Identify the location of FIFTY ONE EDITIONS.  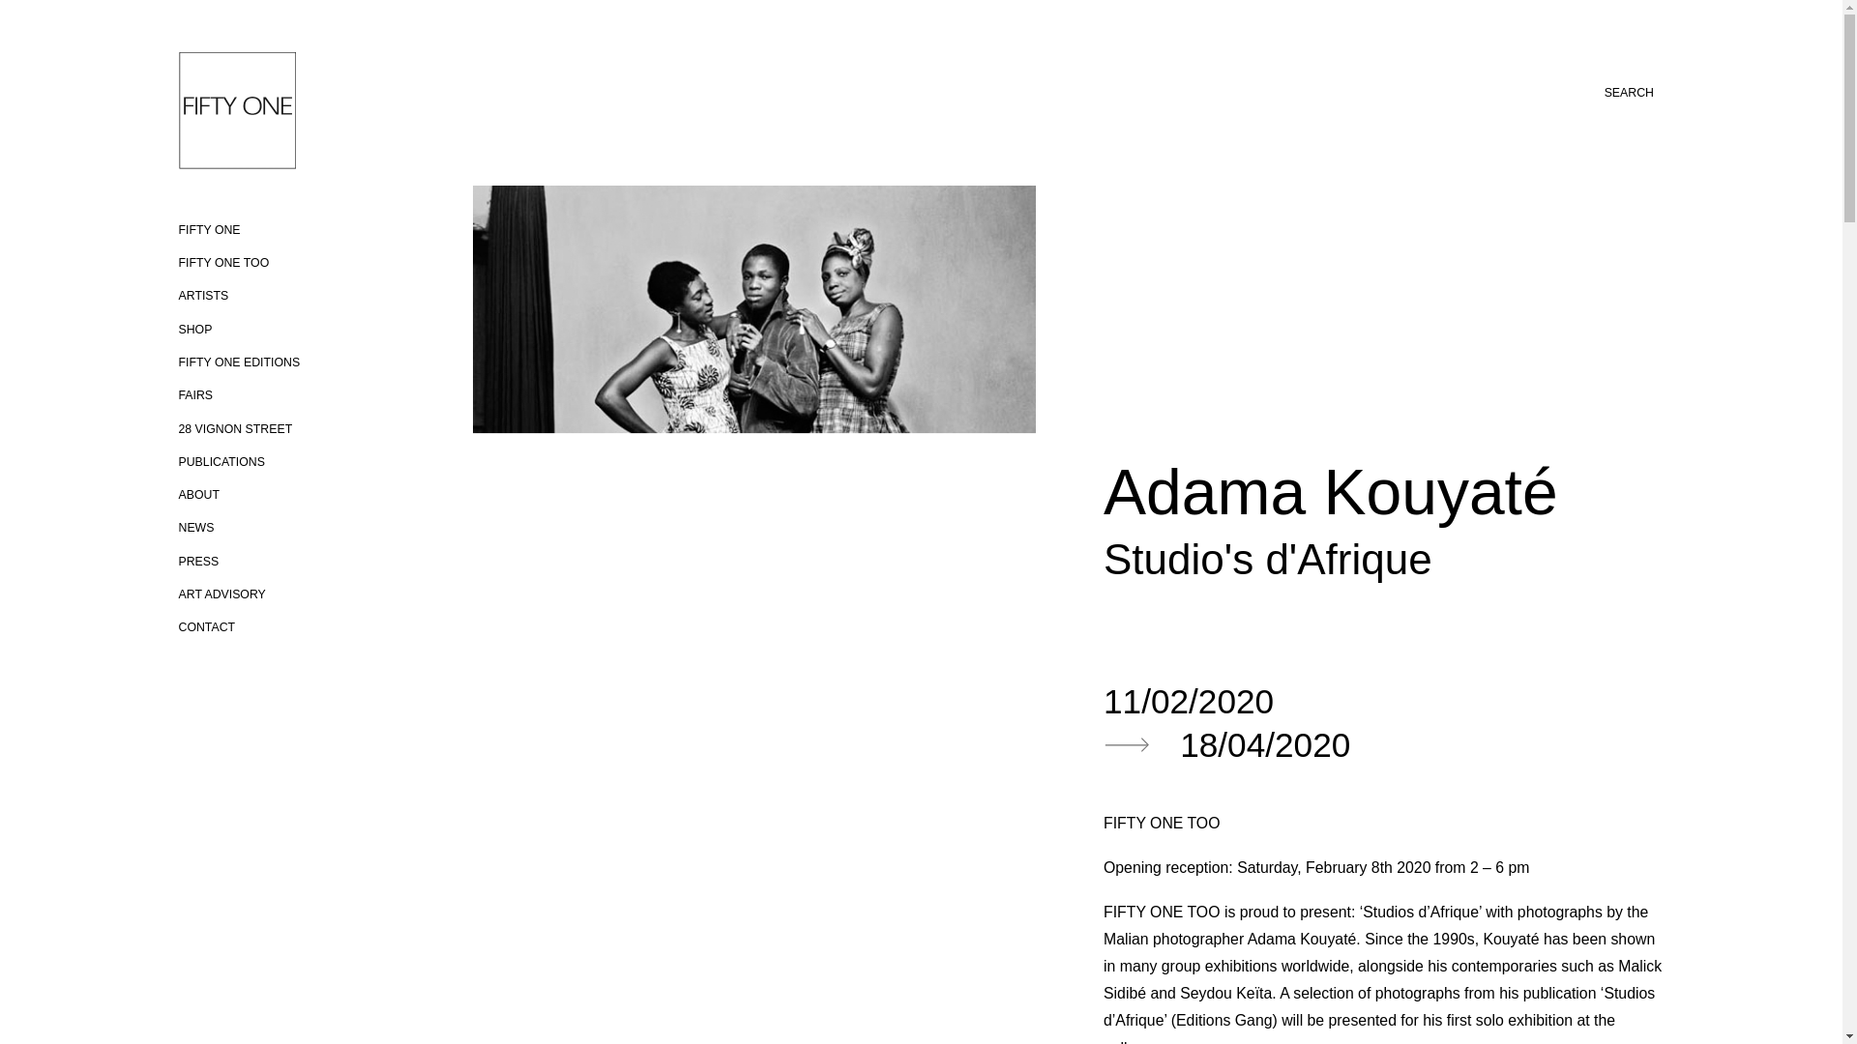
(238, 362).